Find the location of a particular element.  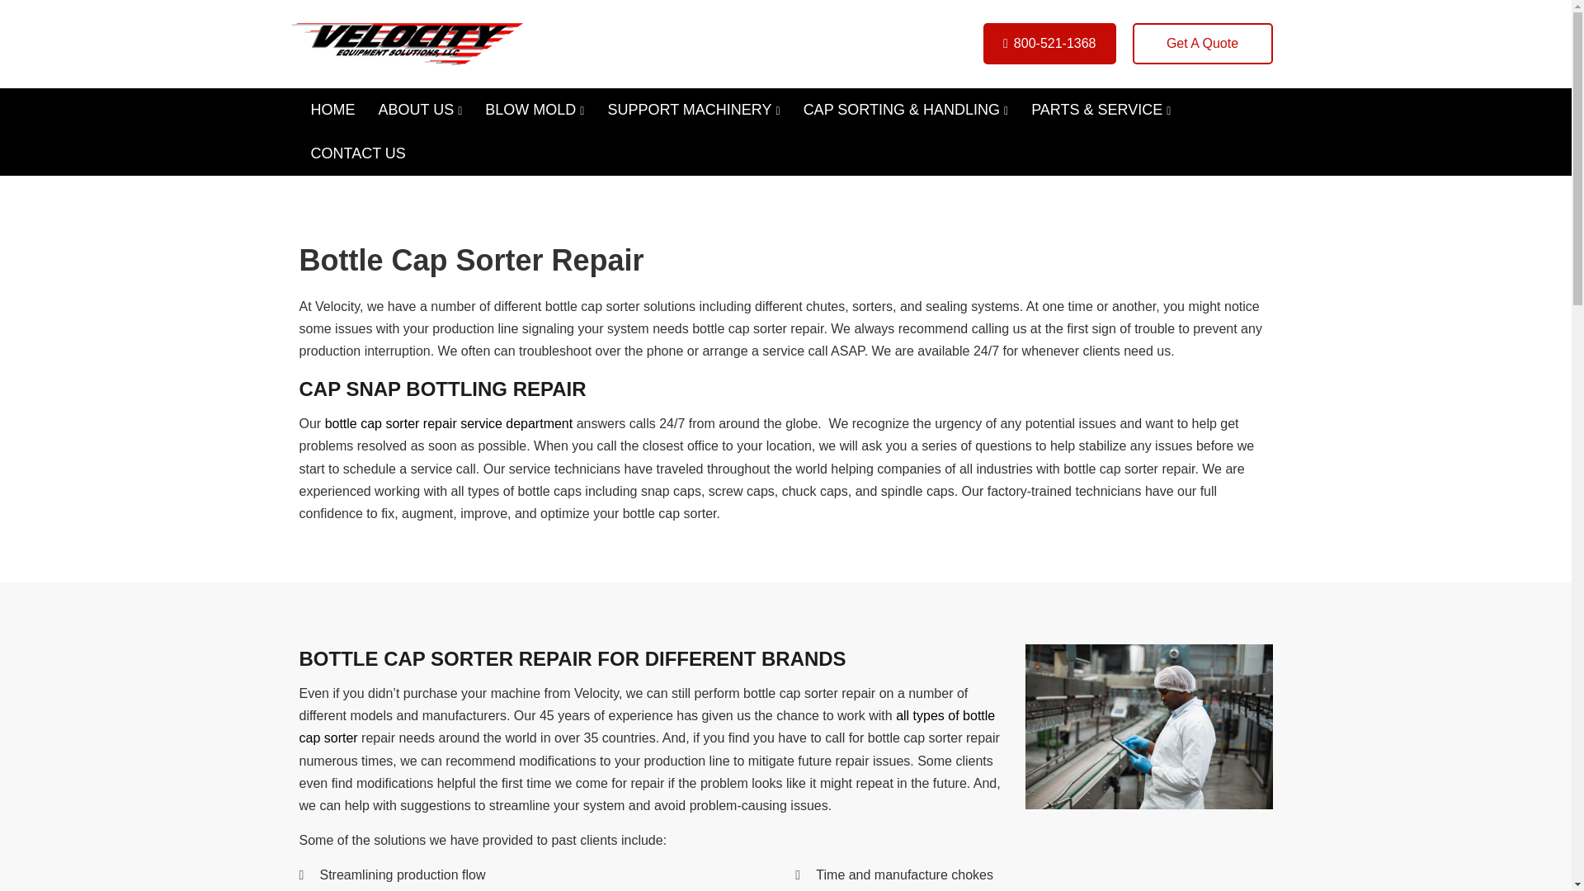

SUPPORT MACHINERY is located at coordinates (693, 109).